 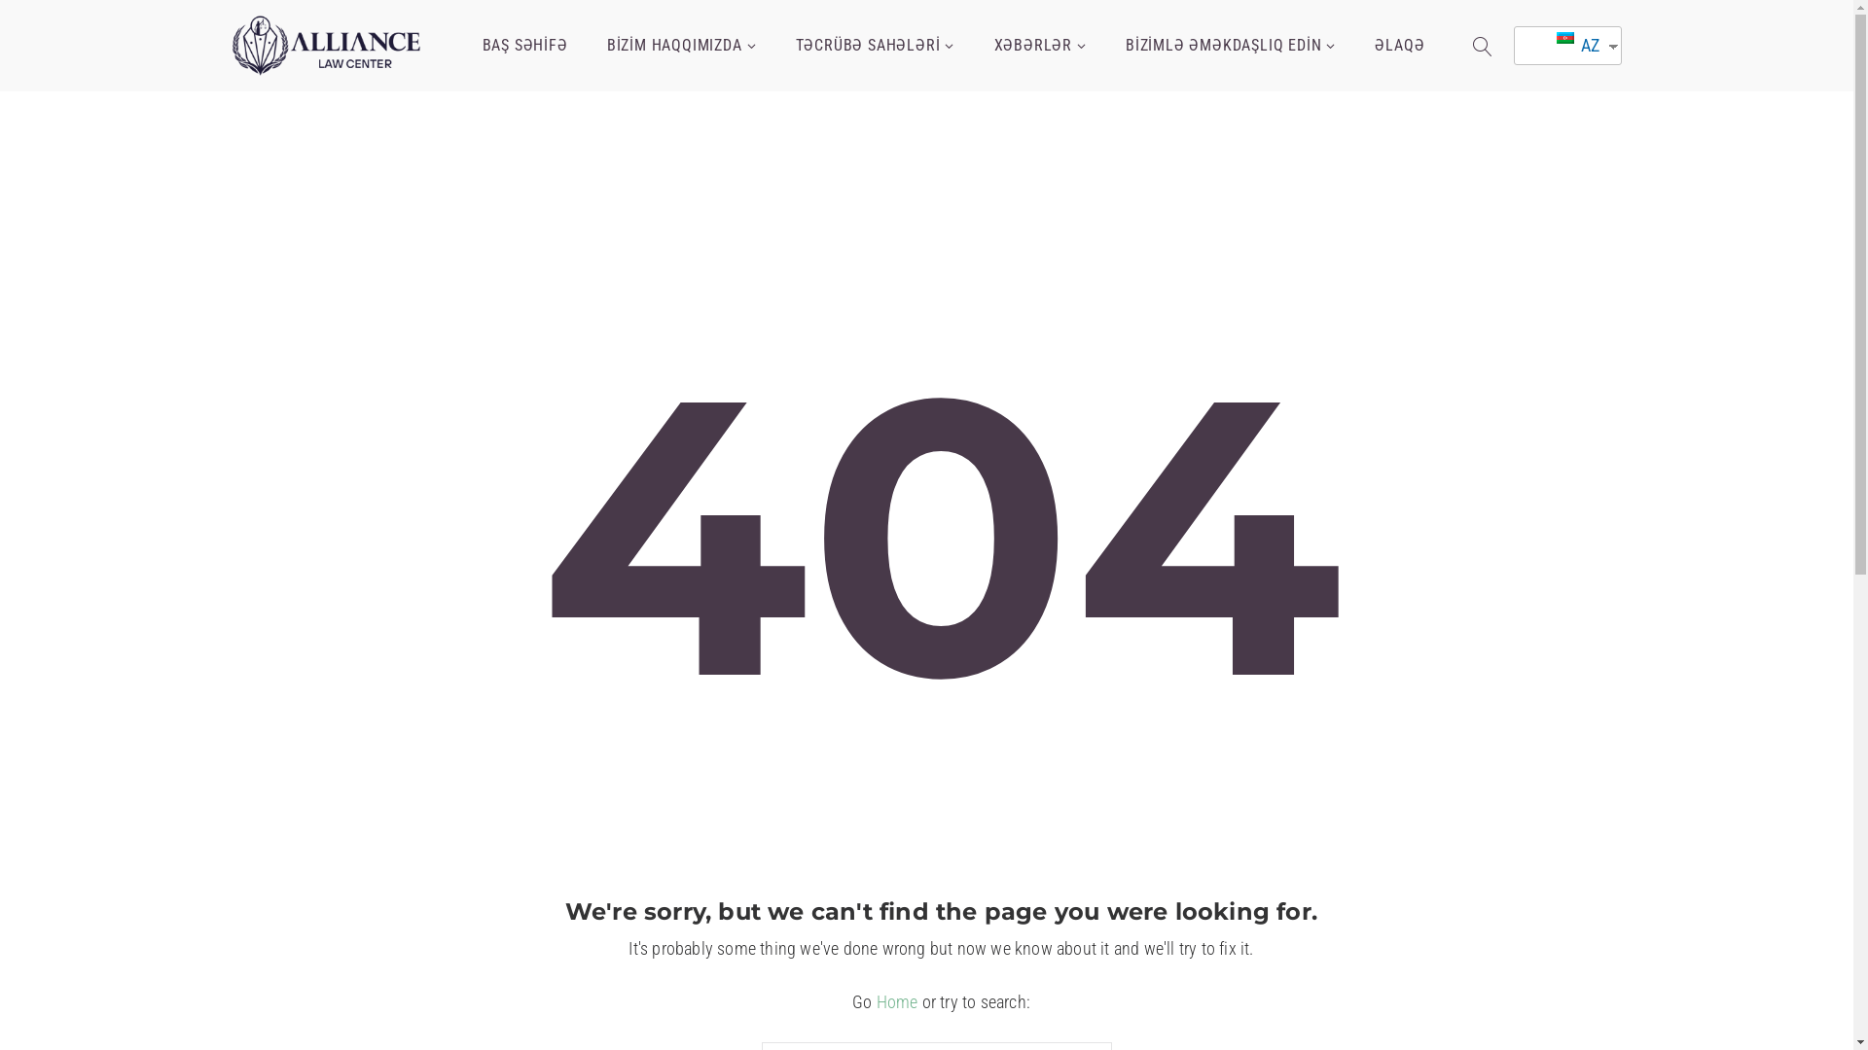 I want to click on Home, so click(x=897, y=1001).